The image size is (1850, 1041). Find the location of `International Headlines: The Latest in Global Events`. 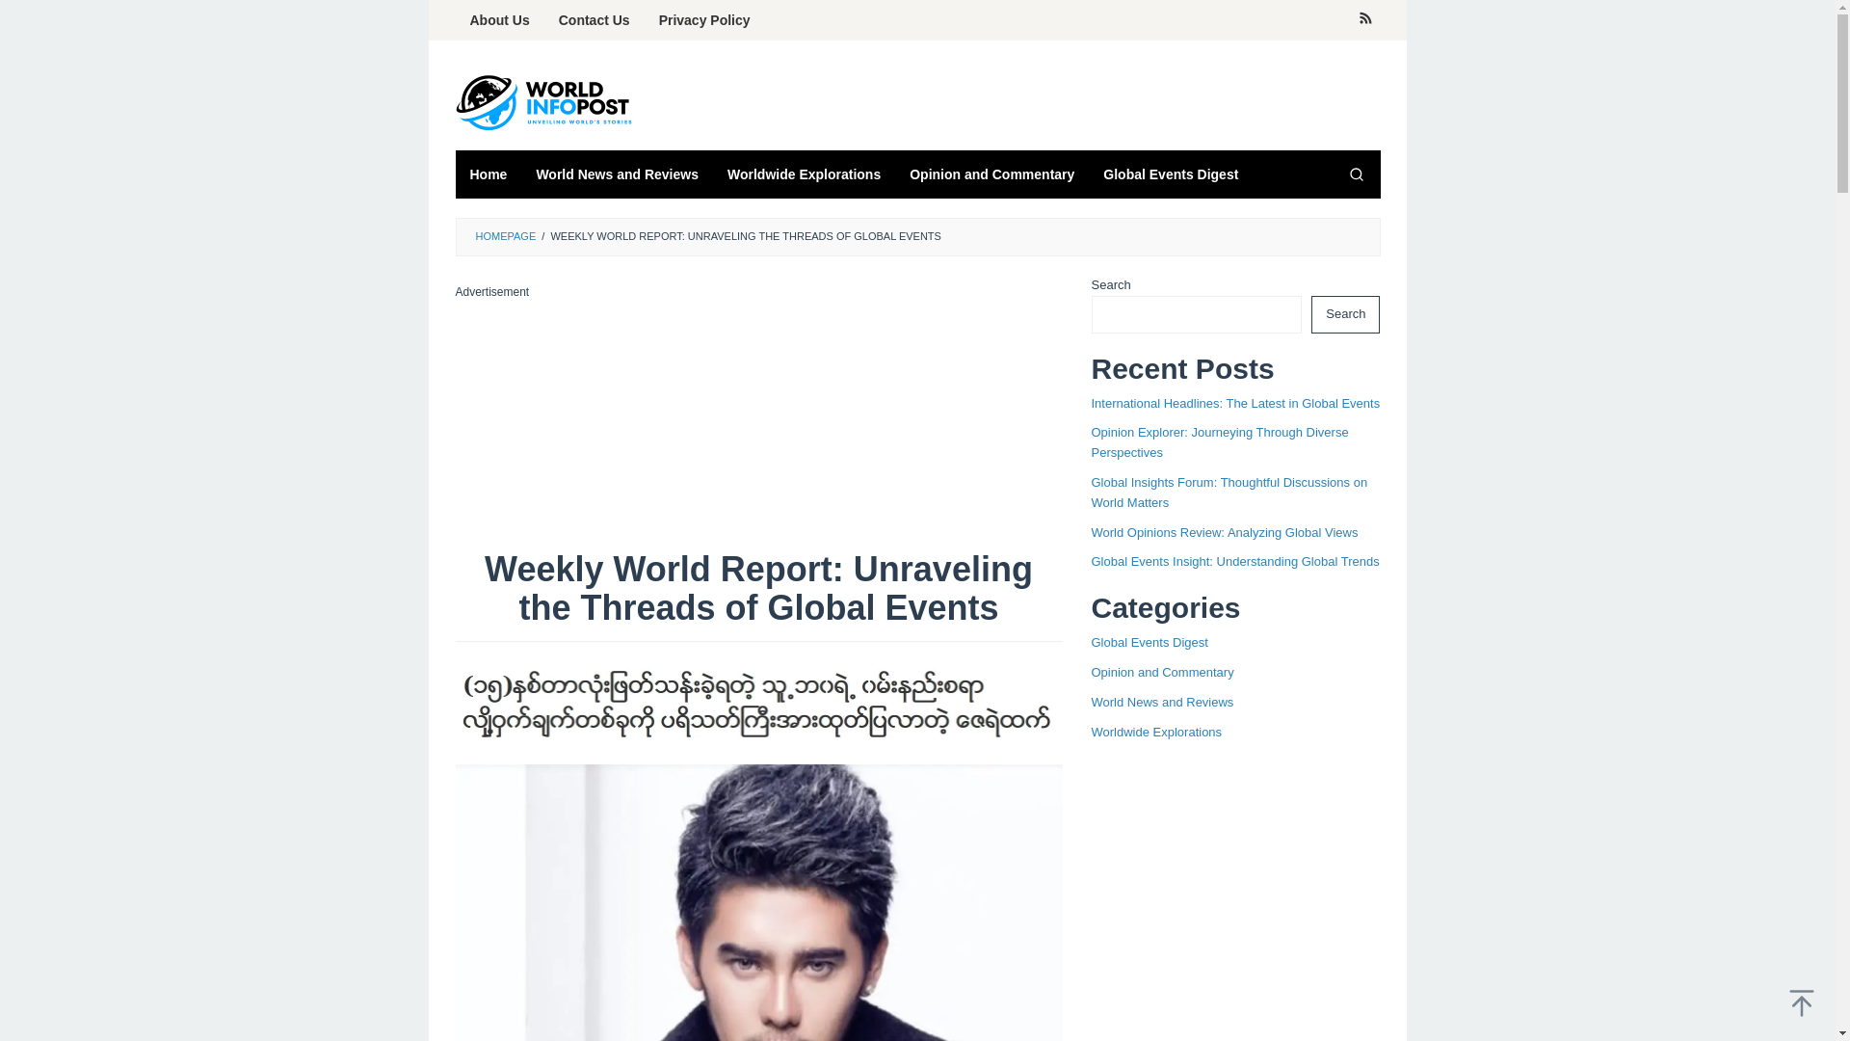

International Headlines: The Latest in Global Events is located at coordinates (1235, 403).